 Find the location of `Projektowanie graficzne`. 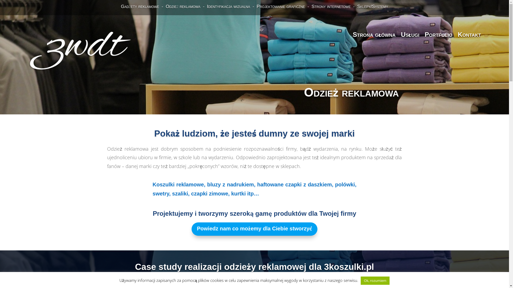

Projektowanie graficzne is located at coordinates (281, 6).